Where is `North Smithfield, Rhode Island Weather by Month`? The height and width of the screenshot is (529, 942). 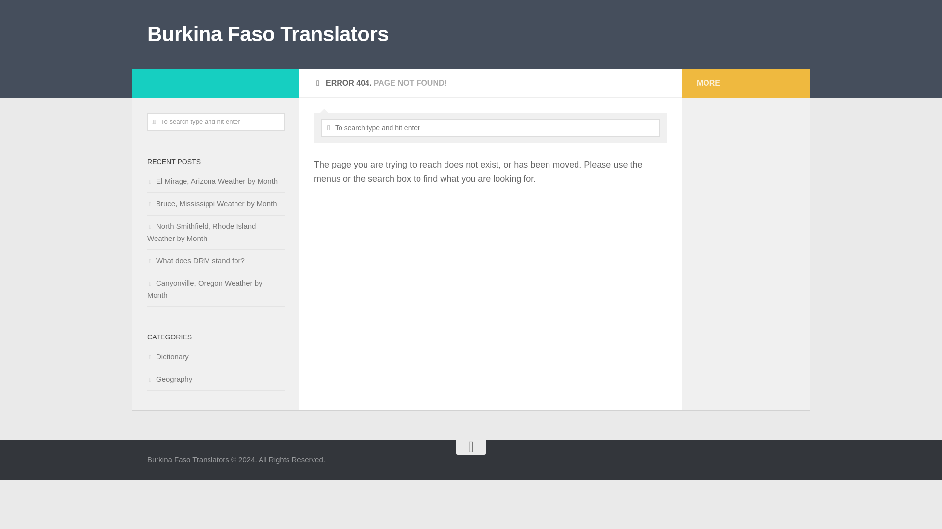 North Smithfield, Rhode Island Weather by Month is located at coordinates (201, 232).